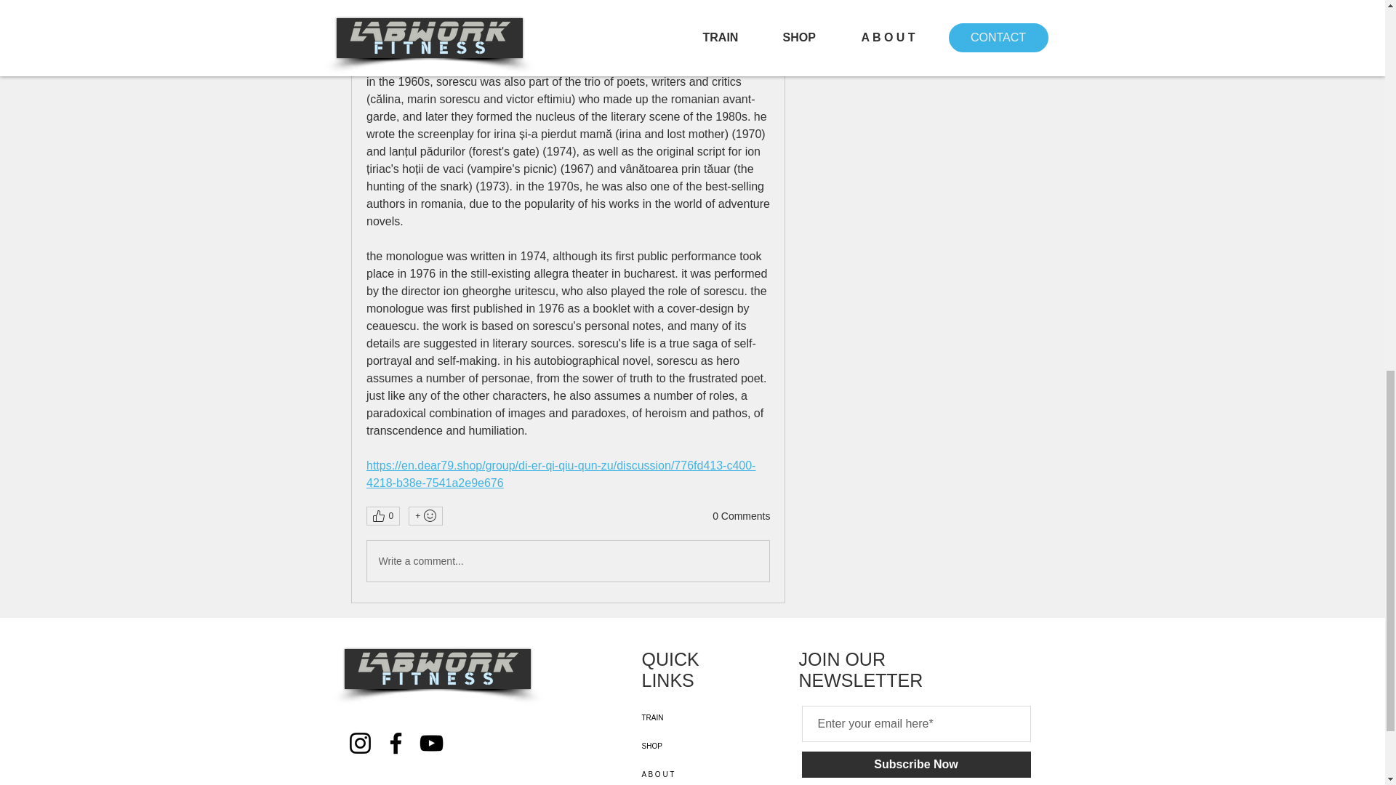  What do you see at coordinates (692, 717) in the screenshot?
I see `TRAIN` at bounding box center [692, 717].